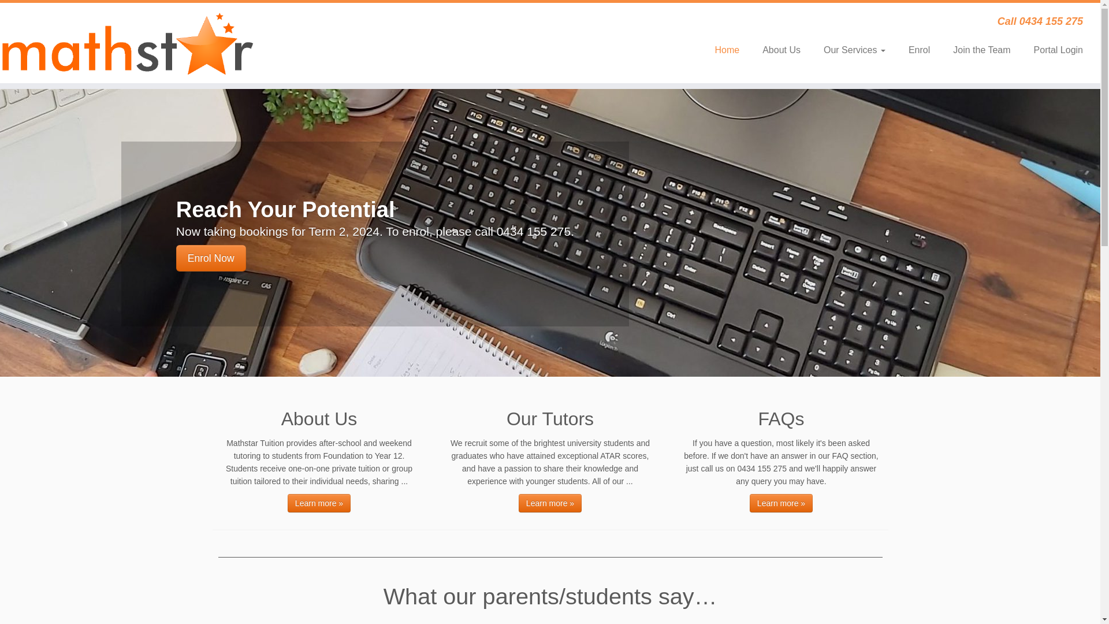 The height and width of the screenshot is (624, 1109). Describe the element at coordinates (127, 43) in the screenshot. I see `Mathstar Tuition | Call 0434 155 275` at that location.